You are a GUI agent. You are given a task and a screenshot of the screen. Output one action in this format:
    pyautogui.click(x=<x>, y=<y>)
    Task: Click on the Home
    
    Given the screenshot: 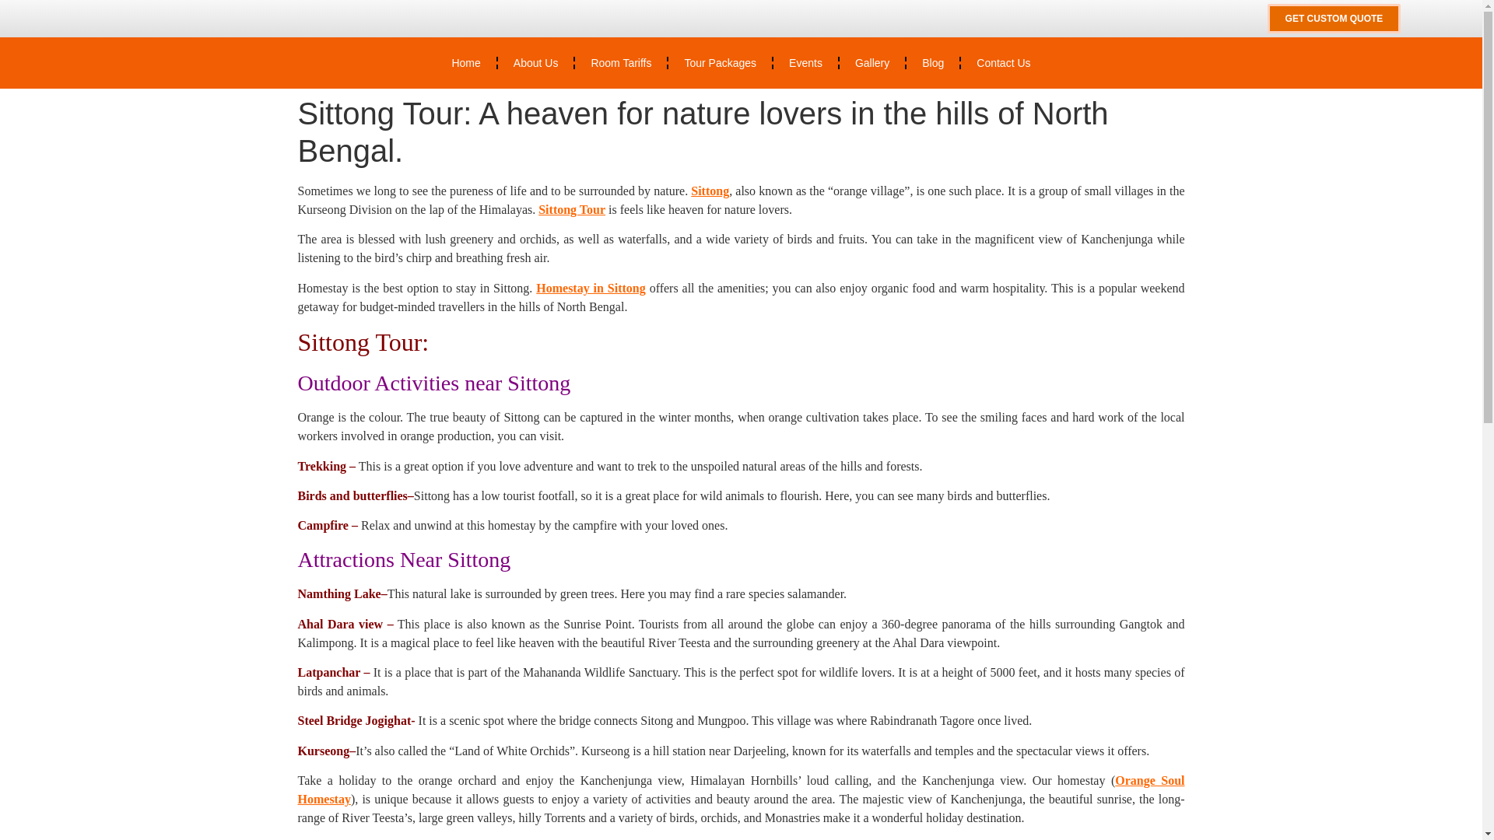 What is the action you would take?
    pyautogui.click(x=465, y=62)
    